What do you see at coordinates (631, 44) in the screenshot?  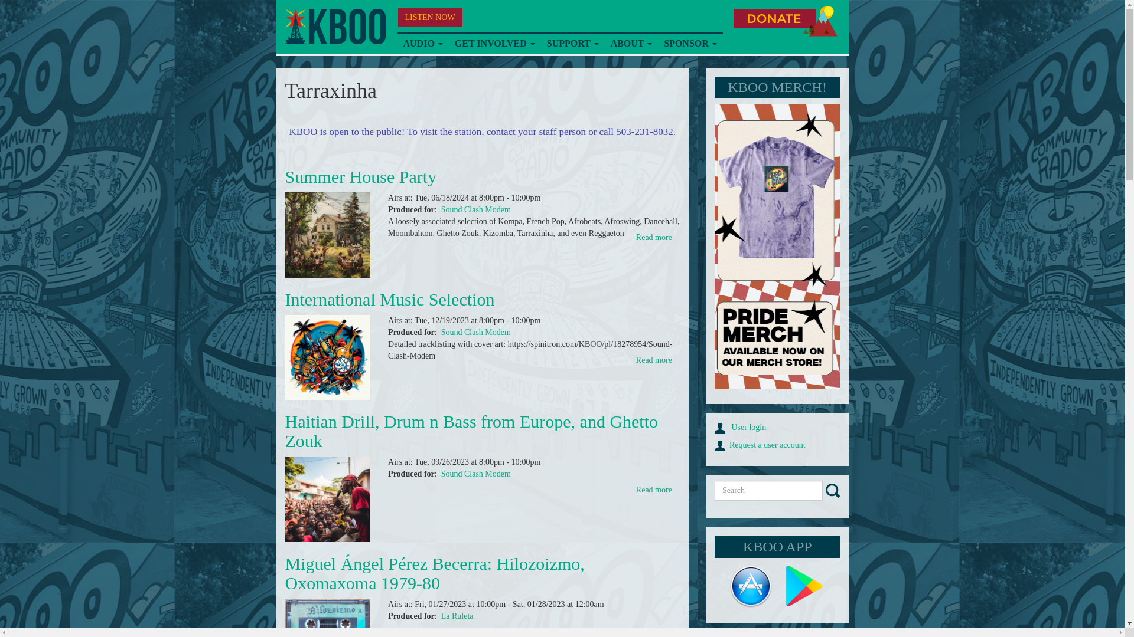 I see `ABOUT` at bounding box center [631, 44].